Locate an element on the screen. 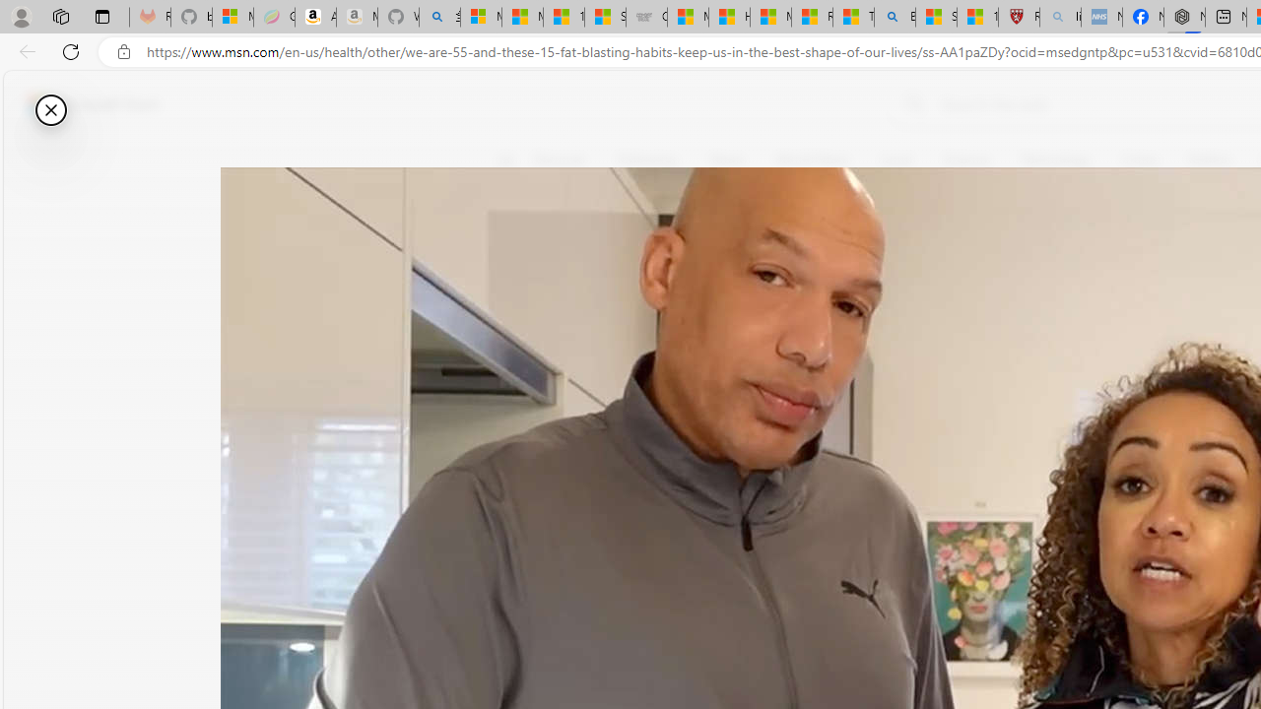 Image resolution: width=1261 pixels, height=709 pixels. 6 is located at coordinates (518, 295).